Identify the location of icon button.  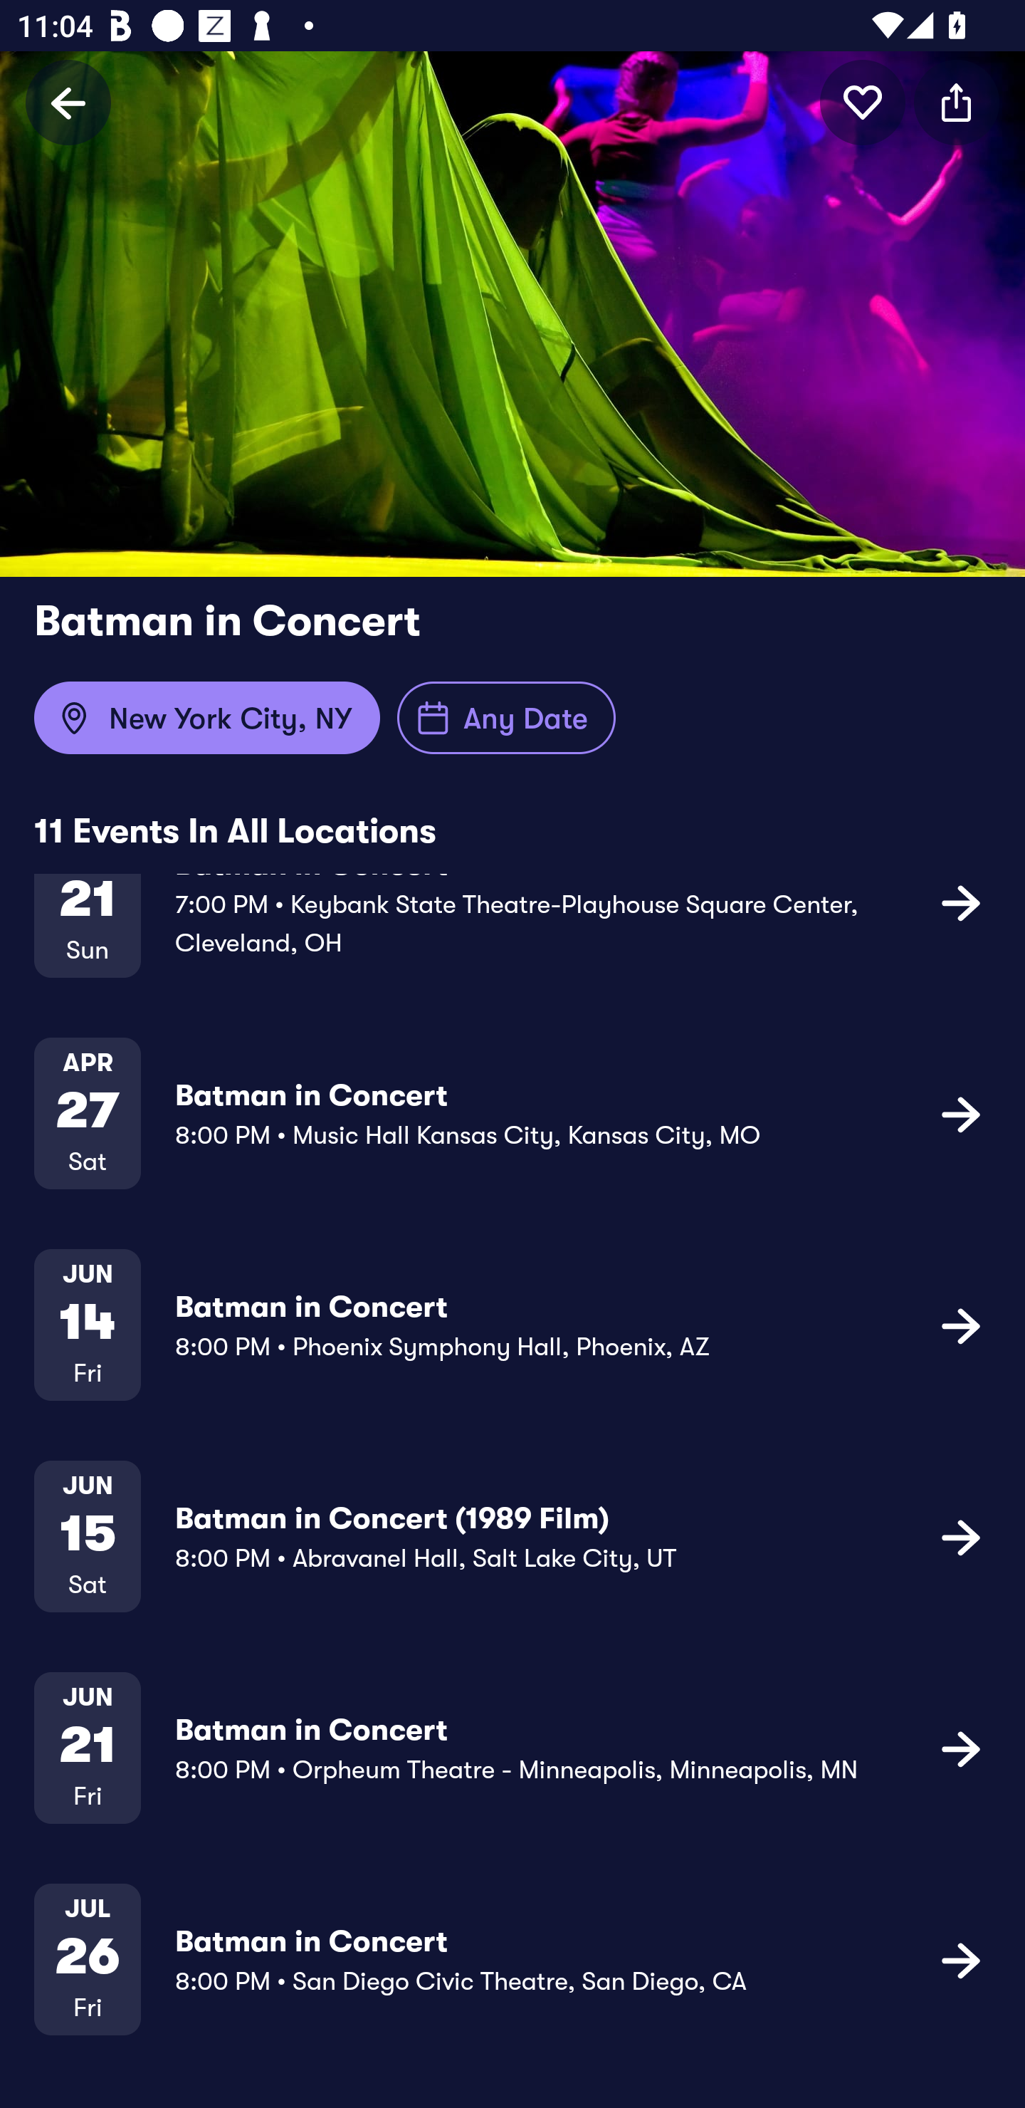
(961, 902).